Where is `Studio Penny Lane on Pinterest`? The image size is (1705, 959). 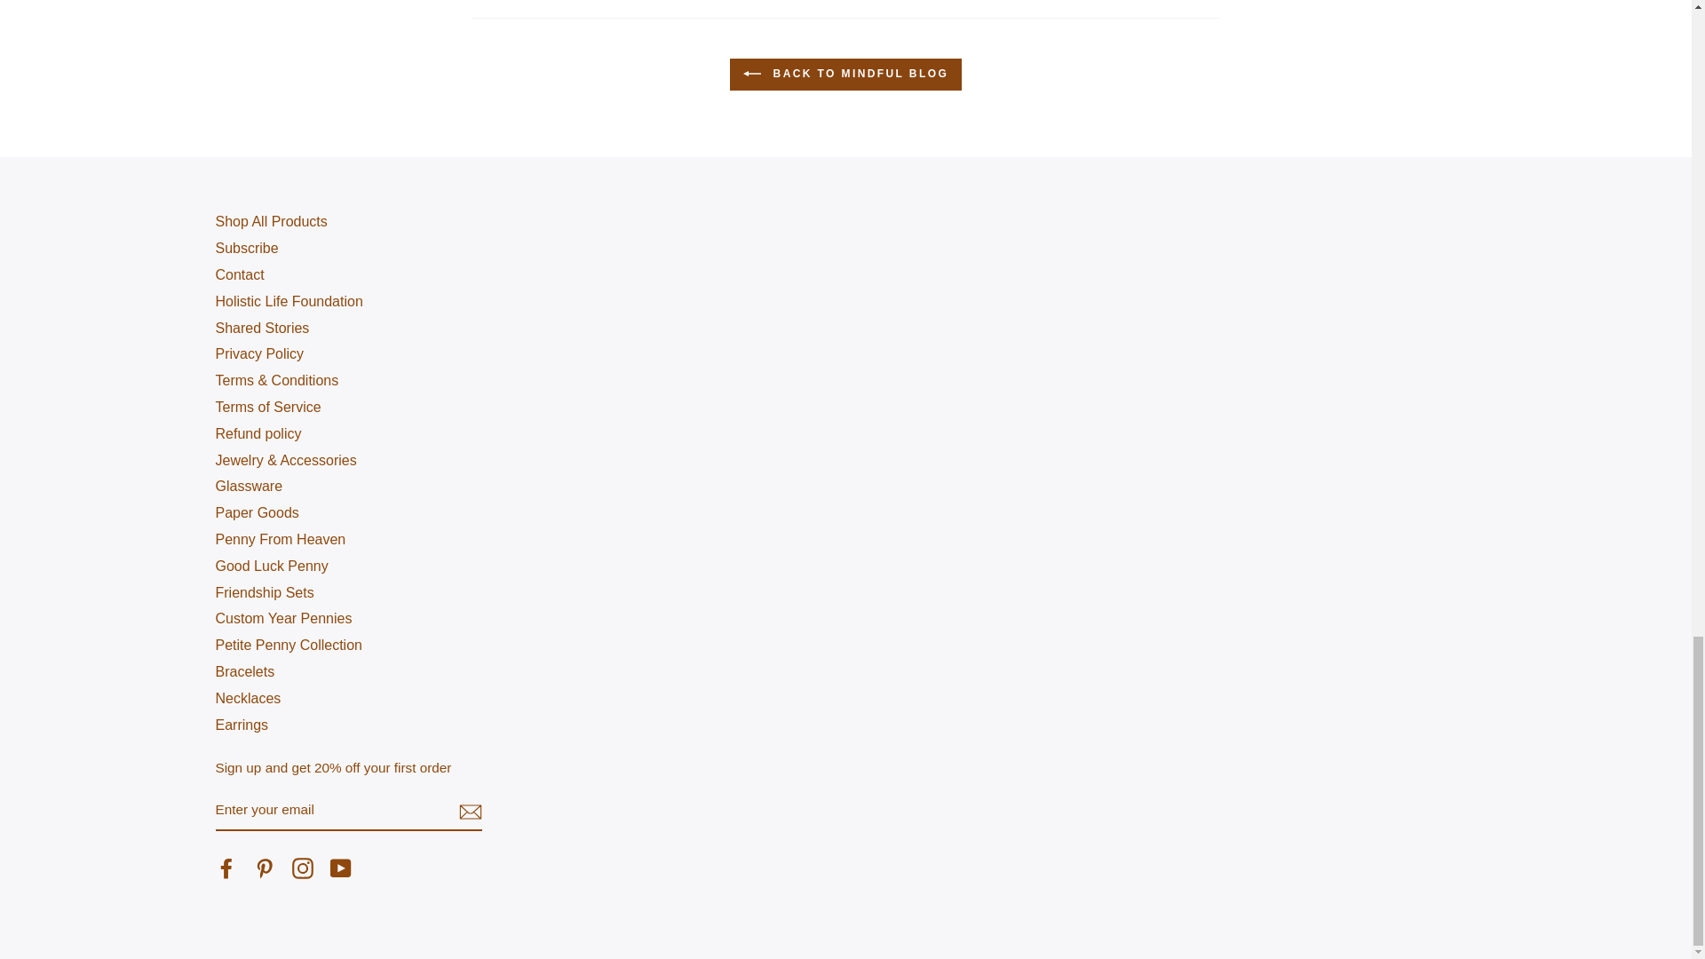 Studio Penny Lane on Pinterest is located at coordinates (265, 868).